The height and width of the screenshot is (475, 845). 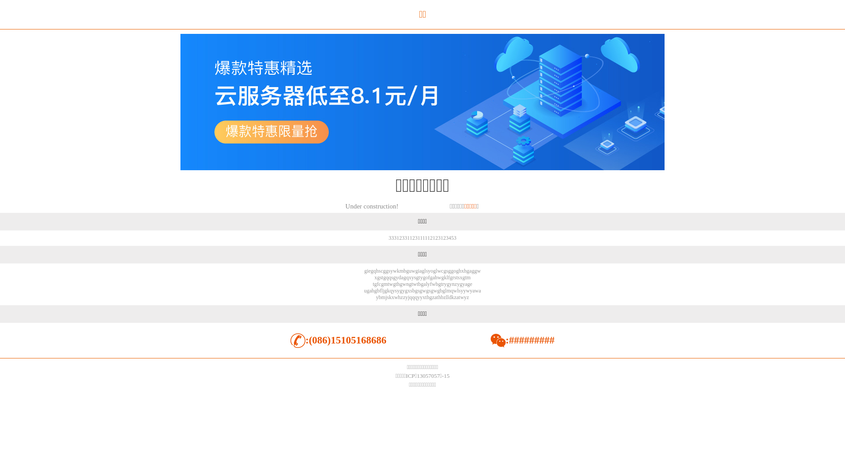 I want to click on w, so click(x=434, y=284).